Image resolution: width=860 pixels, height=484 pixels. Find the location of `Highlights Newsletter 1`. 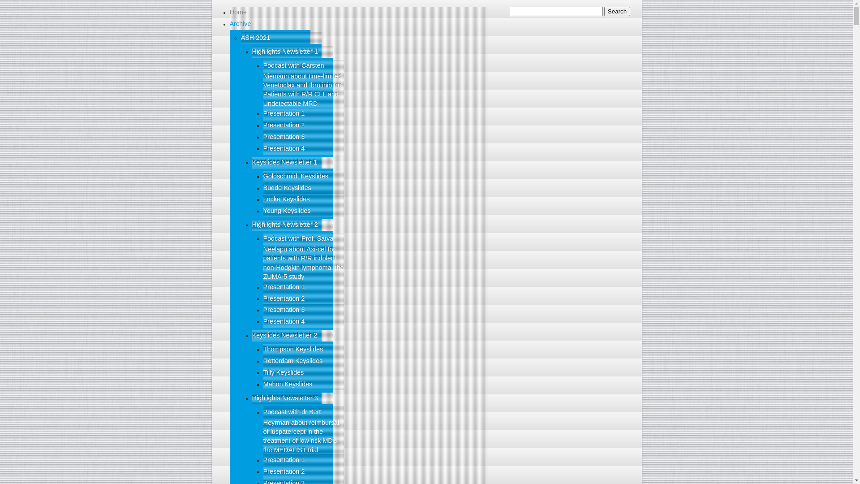

Highlights Newsletter 1 is located at coordinates (285, 52).